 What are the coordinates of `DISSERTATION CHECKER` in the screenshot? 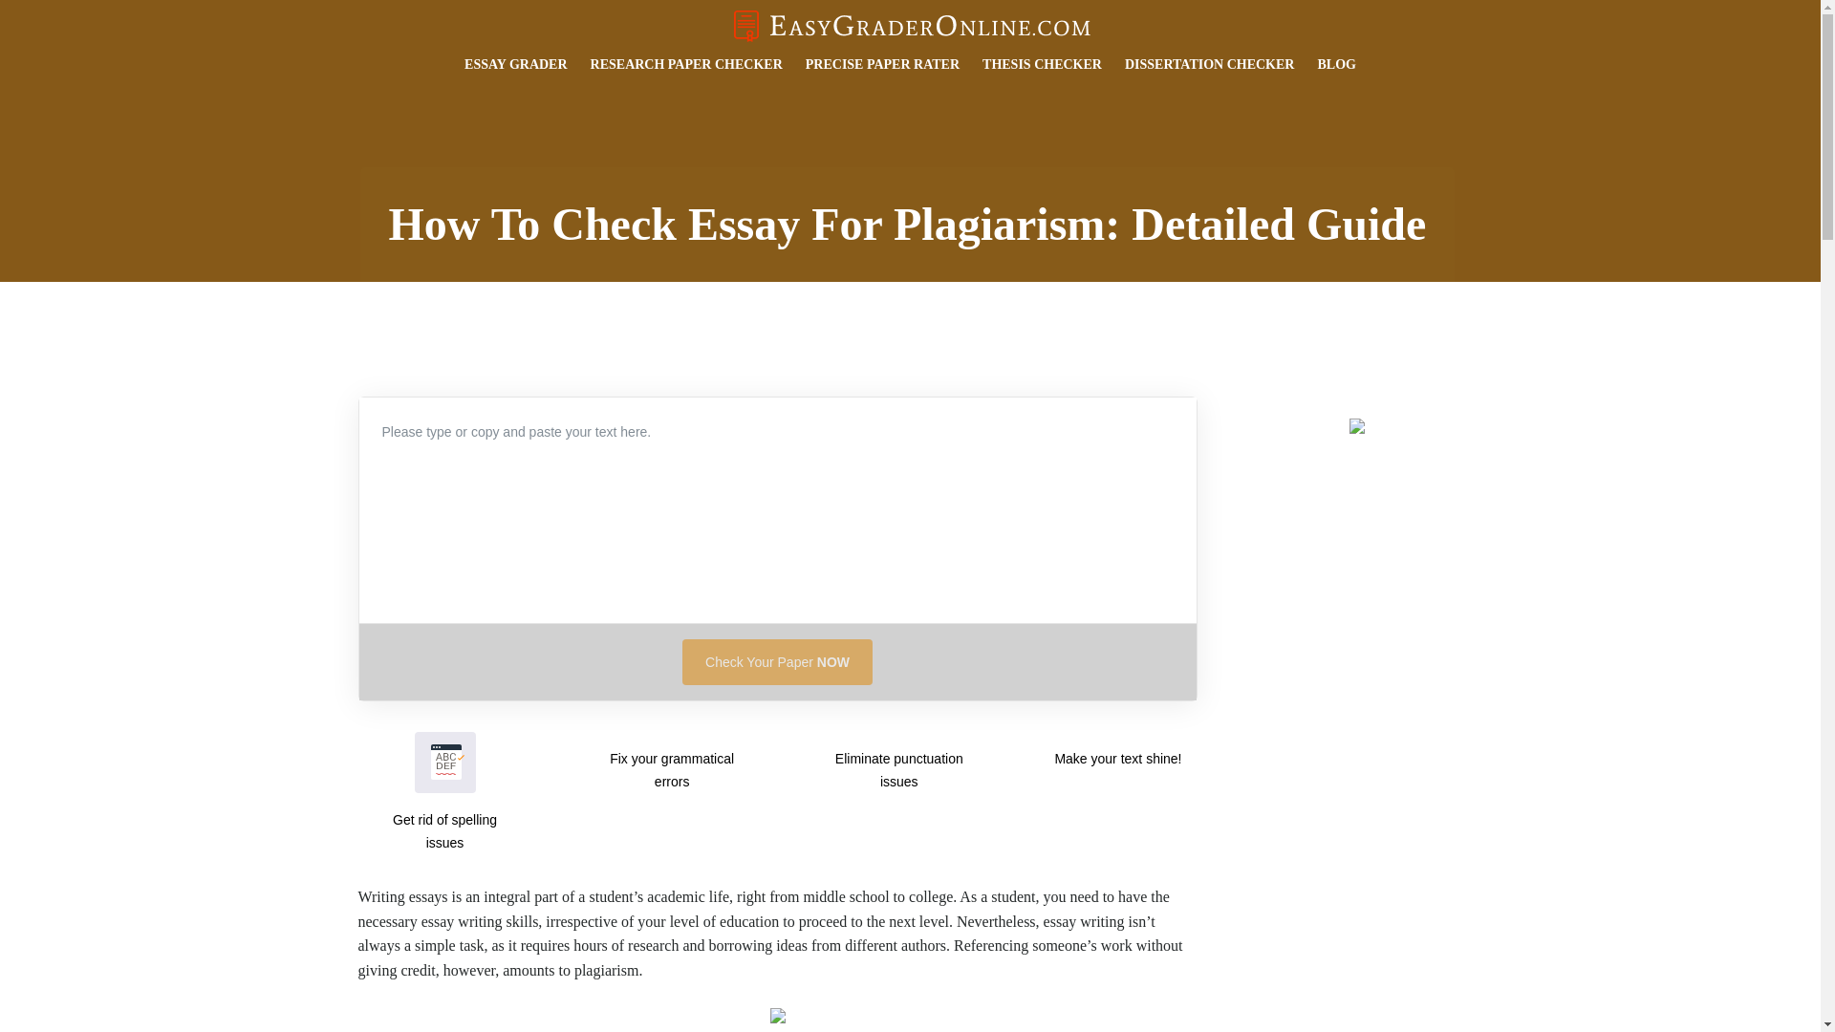 It's located at (1210, 64).